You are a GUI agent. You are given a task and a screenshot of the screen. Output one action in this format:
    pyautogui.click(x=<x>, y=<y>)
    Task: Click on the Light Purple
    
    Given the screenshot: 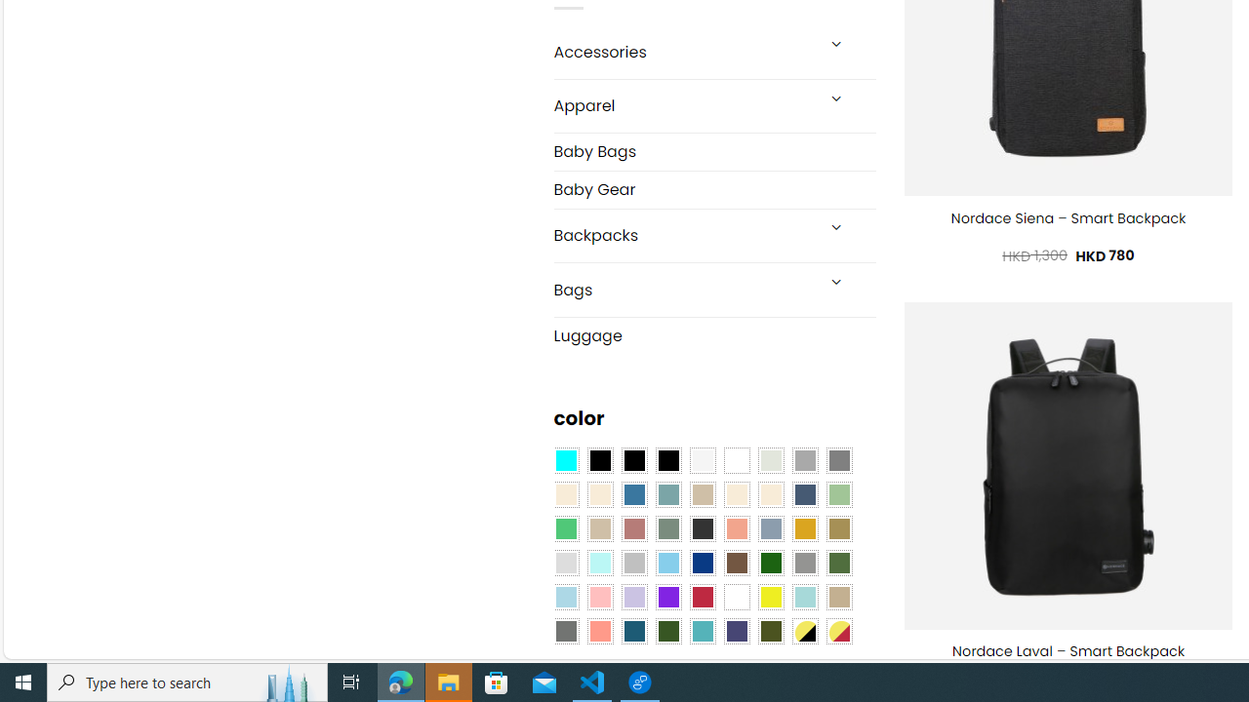 What is the action you would take?
    pyautogui.click(x=634, y=597)
    